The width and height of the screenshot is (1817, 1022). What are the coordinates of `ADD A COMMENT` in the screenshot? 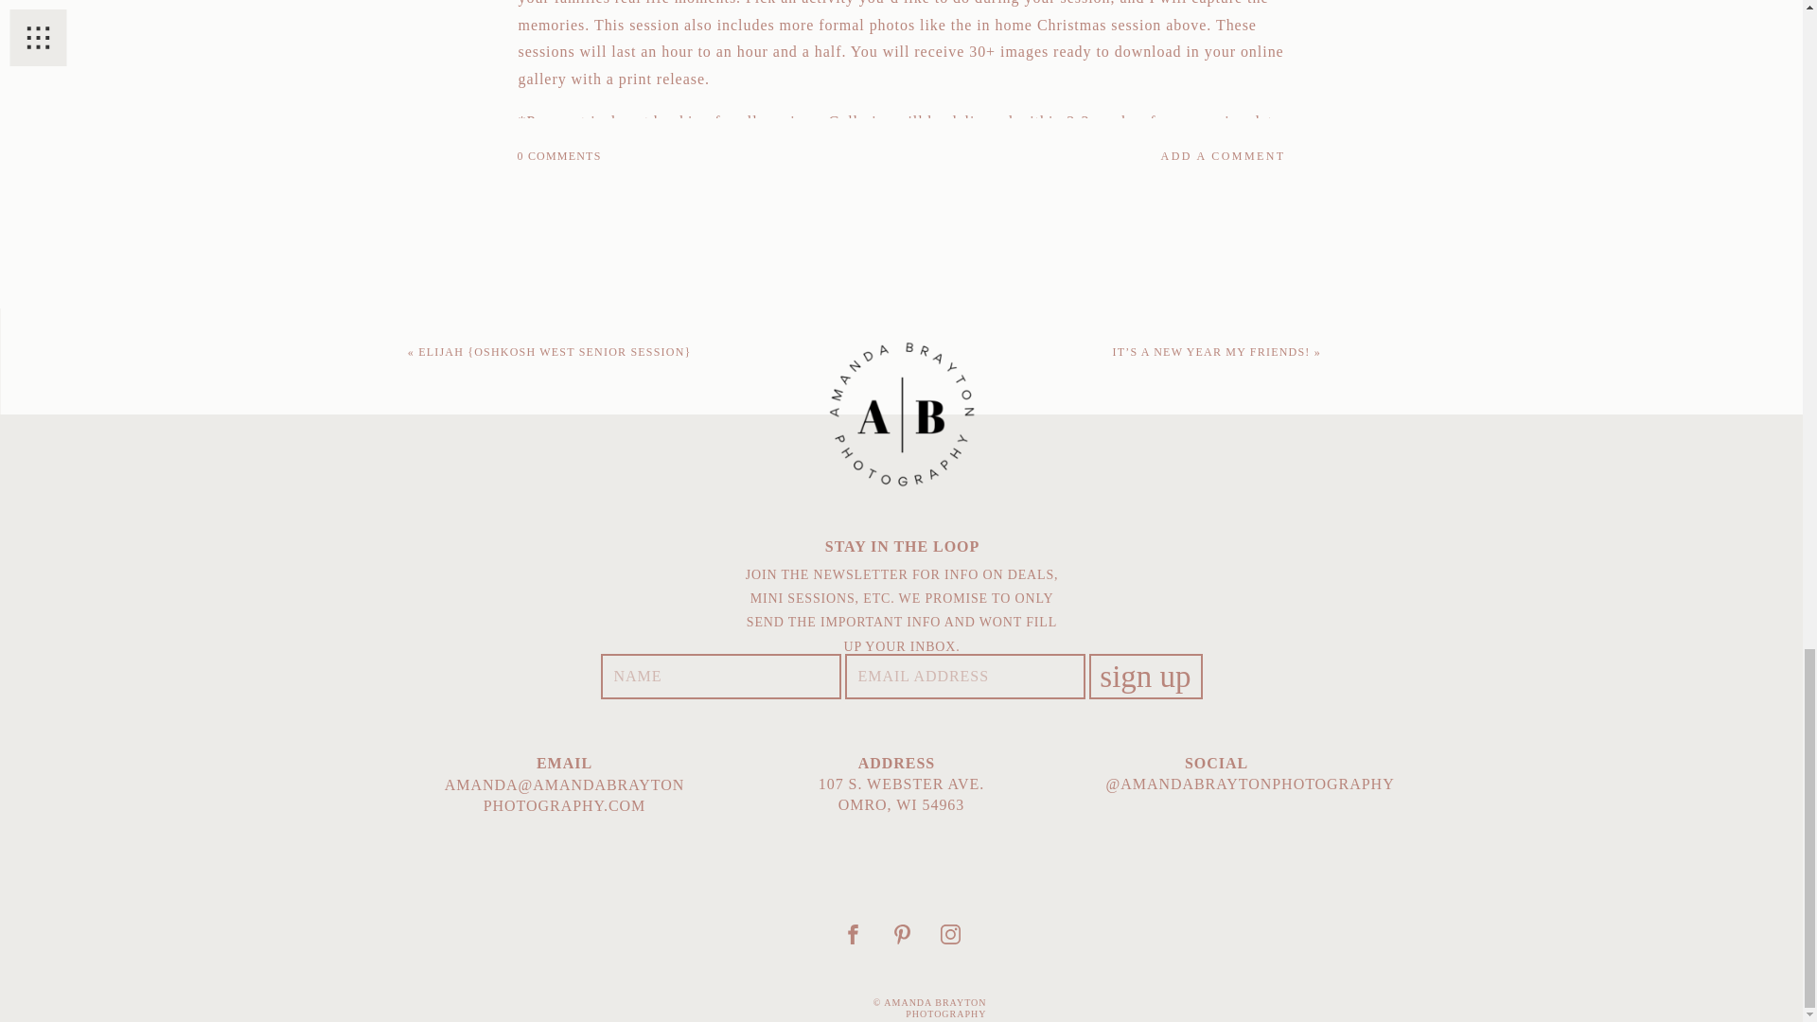 It's located at (1103, 155).